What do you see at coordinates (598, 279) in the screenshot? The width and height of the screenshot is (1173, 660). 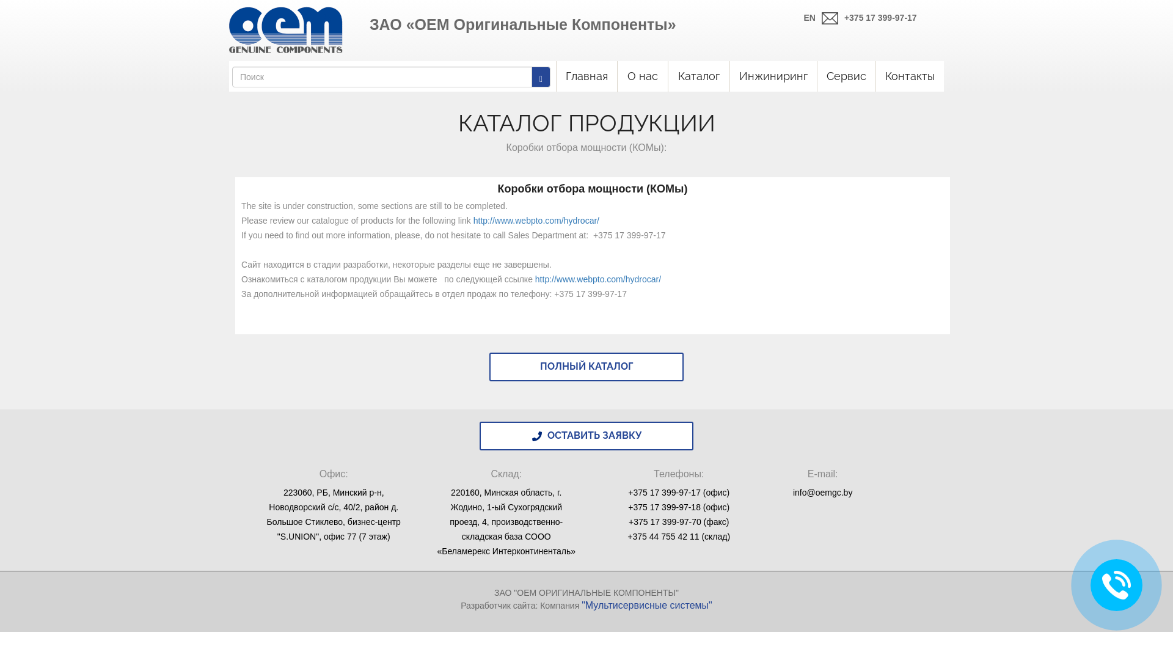 I see `http://www.webpto.com/hydrocar/` at bounding box center [598, 279].